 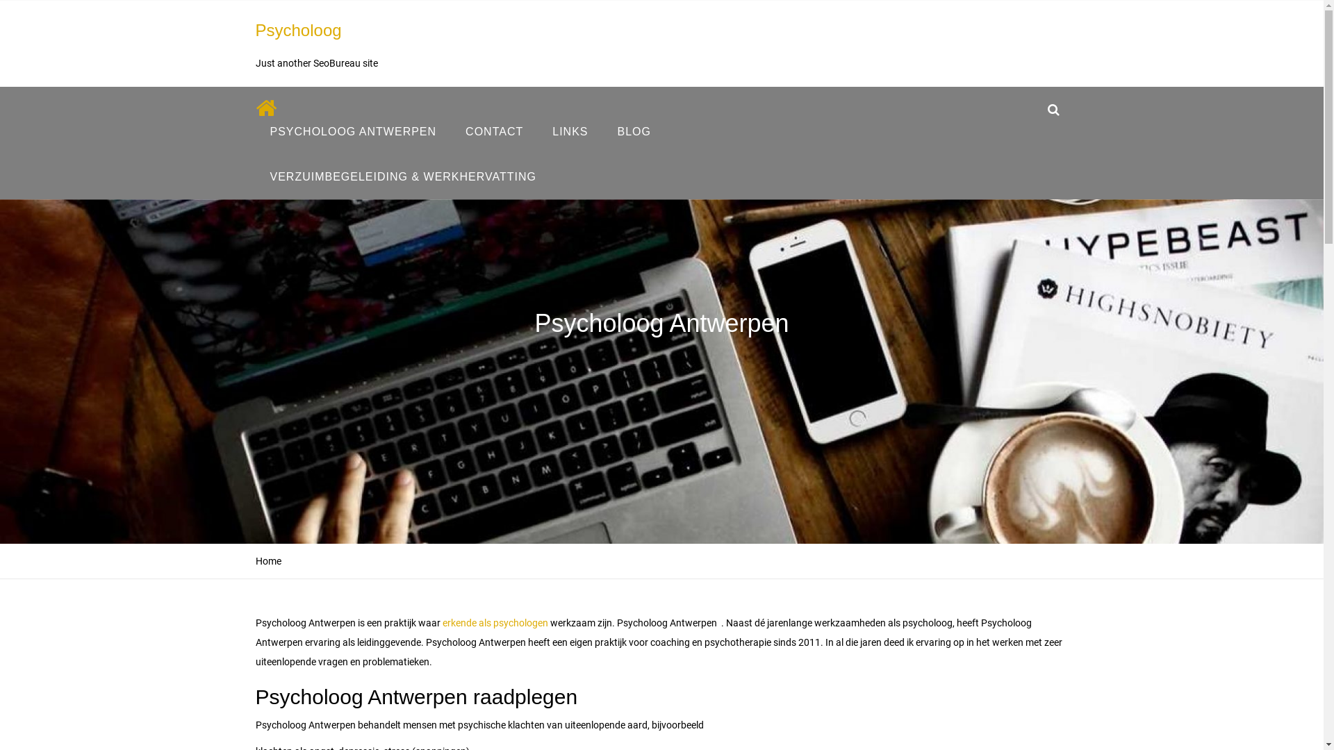 I want to click on erkende als psychologen, so click(x=495, y=622).